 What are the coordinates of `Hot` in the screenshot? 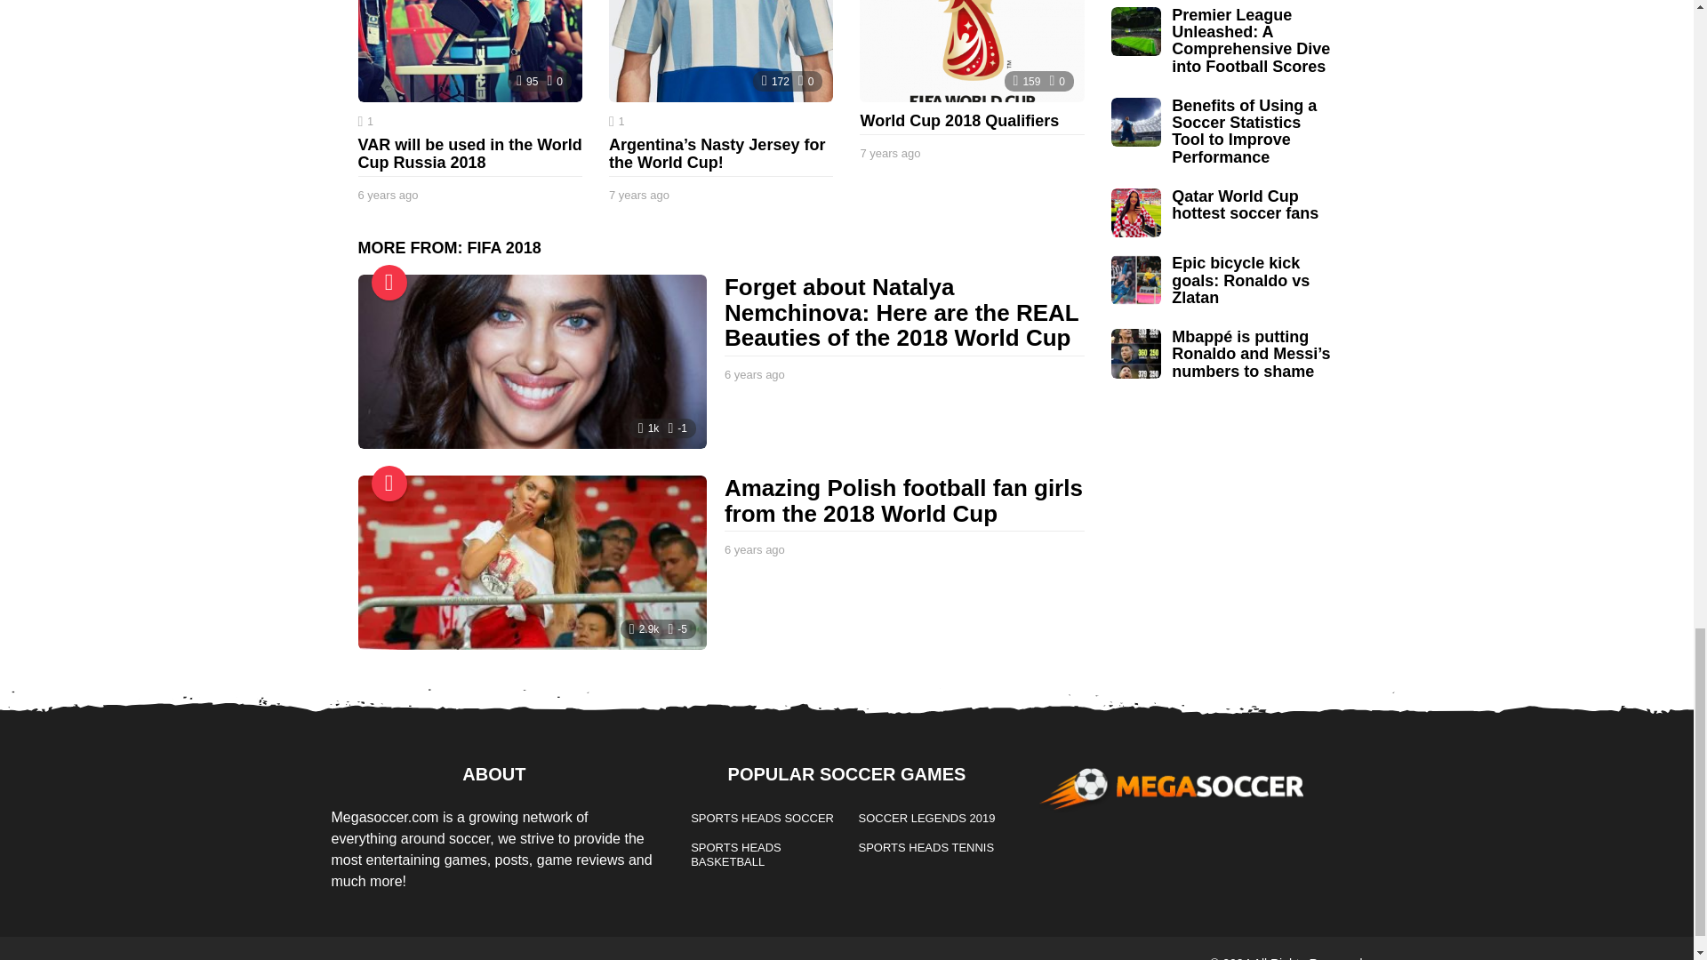 It's located at (389, 483).